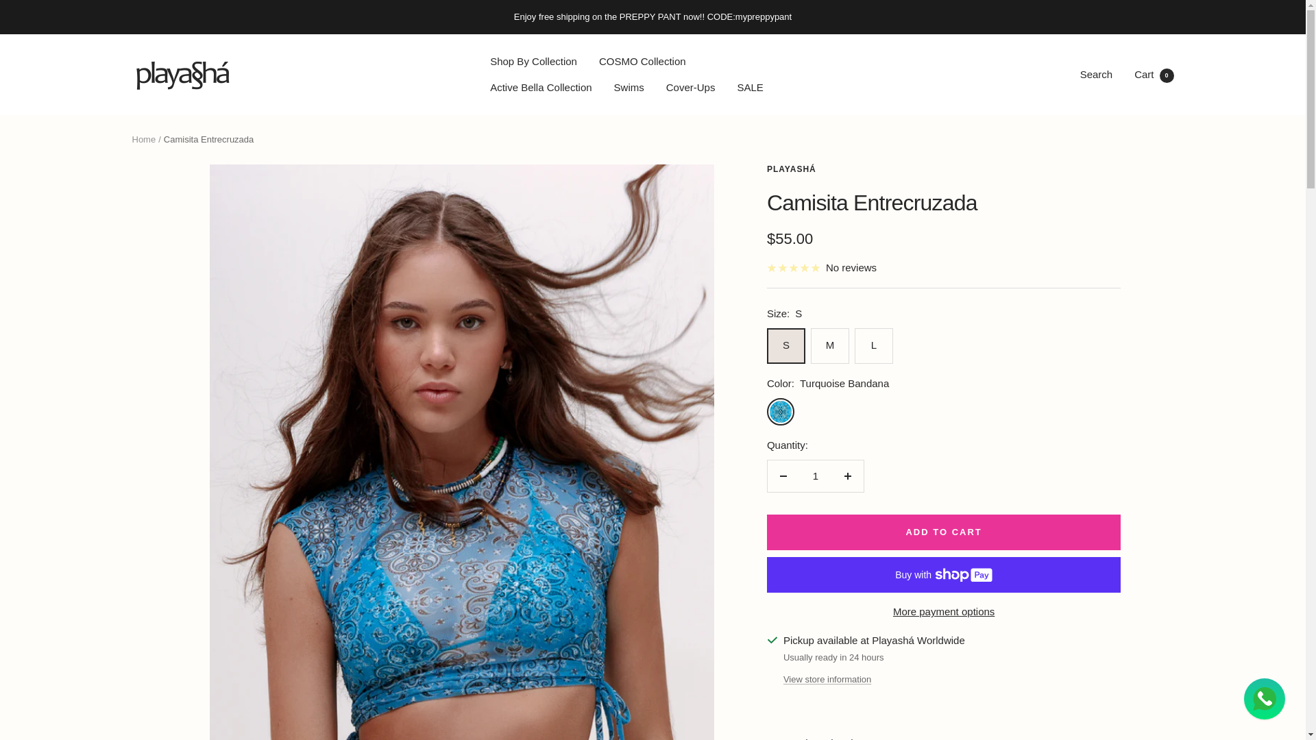 This screenshot has width=1316, height=740. Describe the element at coordinates (750, 88) in the screenshot. I see `SALE` at that location.